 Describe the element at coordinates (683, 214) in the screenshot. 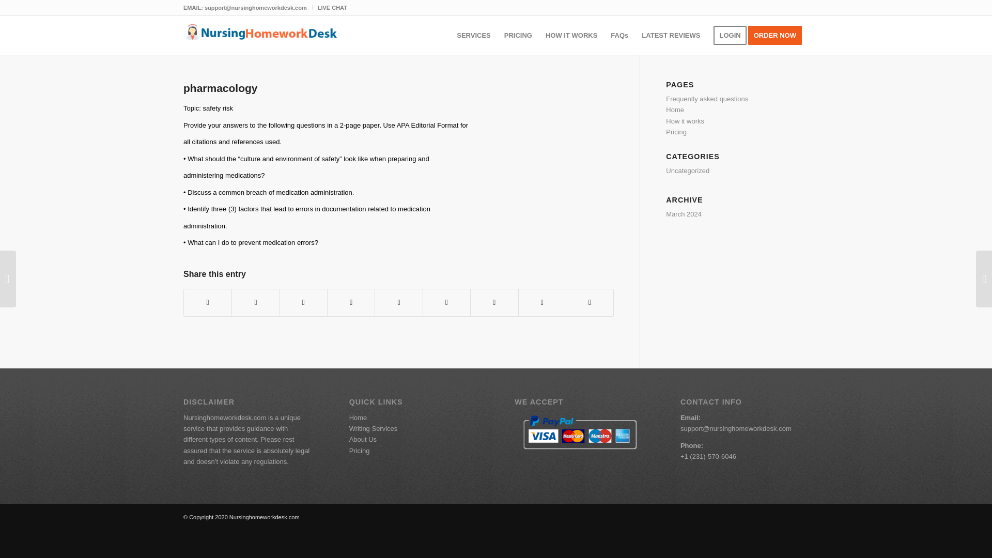

I see `March 2024` at that location.